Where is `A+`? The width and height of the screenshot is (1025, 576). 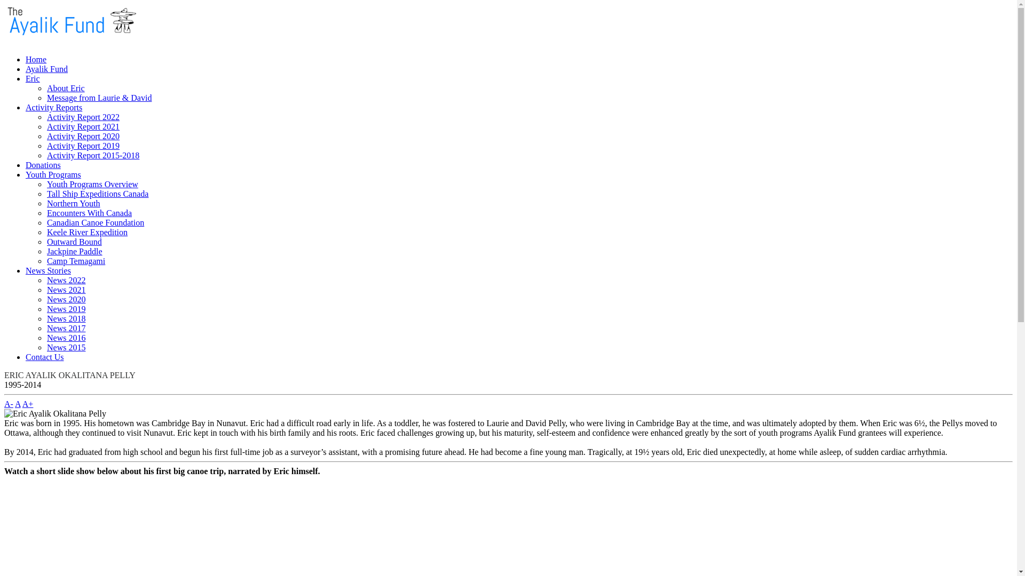
A+ is located at coordinates (28, 404).